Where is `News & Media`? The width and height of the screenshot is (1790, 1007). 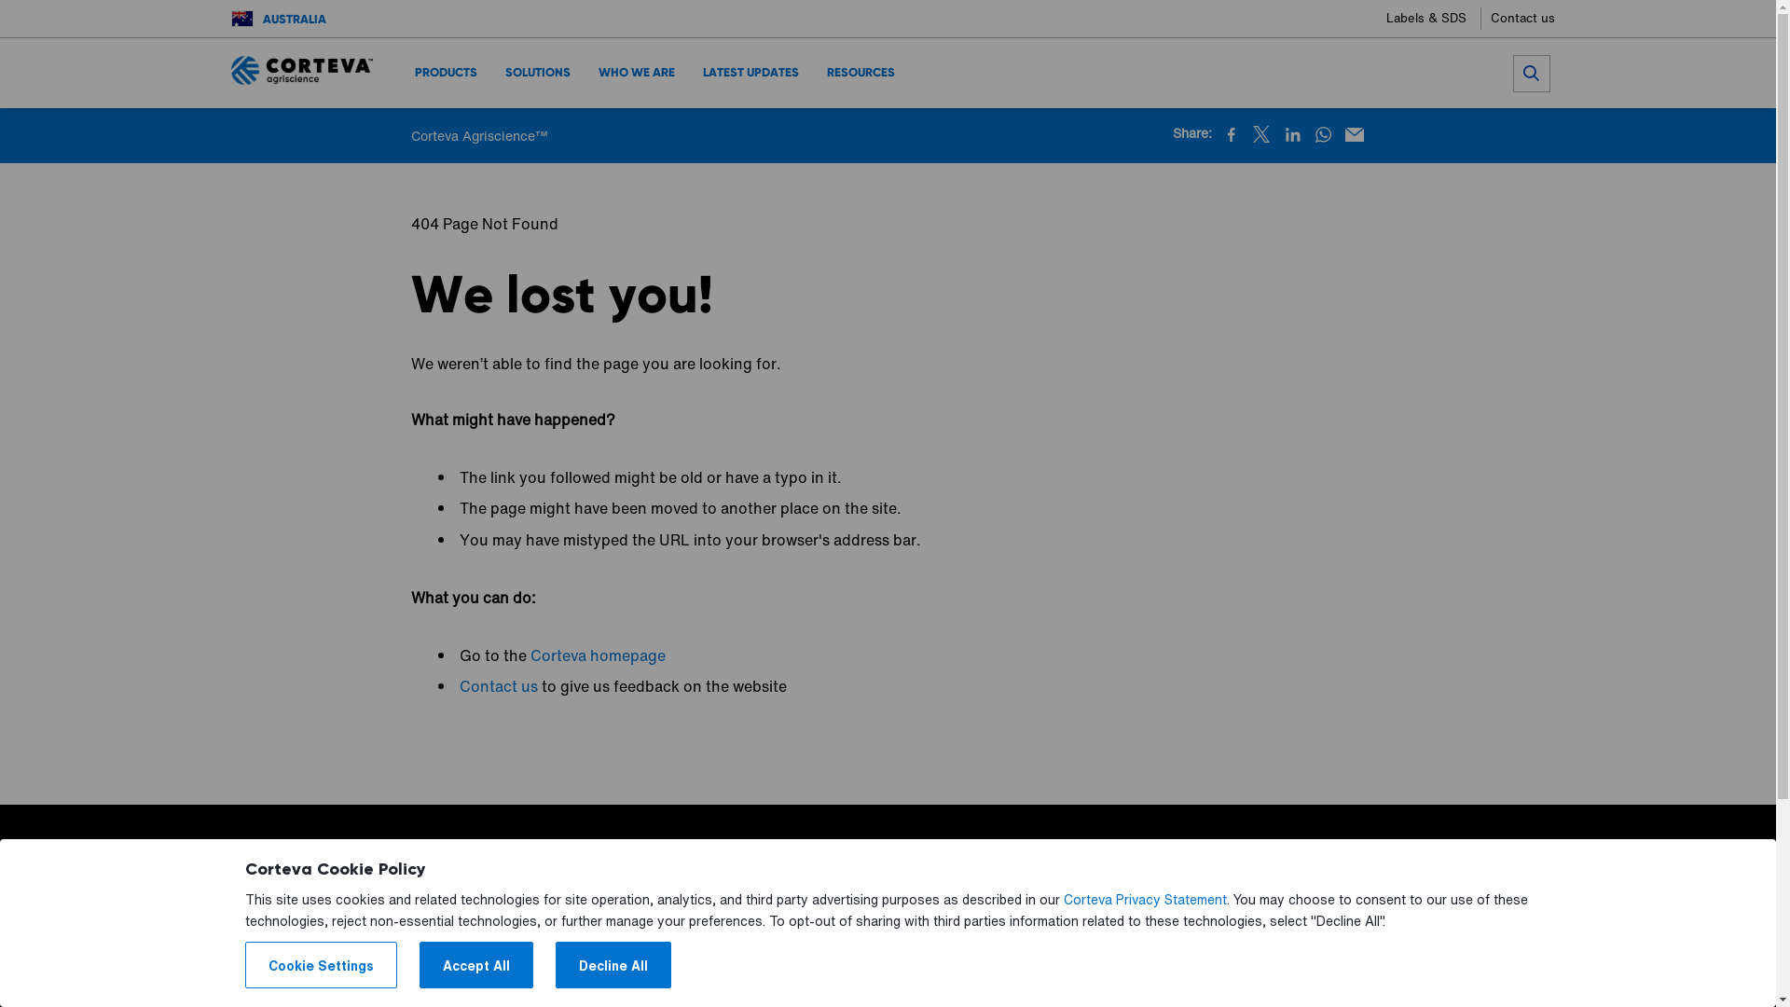 News & Media is located at coordinates (895, 944).